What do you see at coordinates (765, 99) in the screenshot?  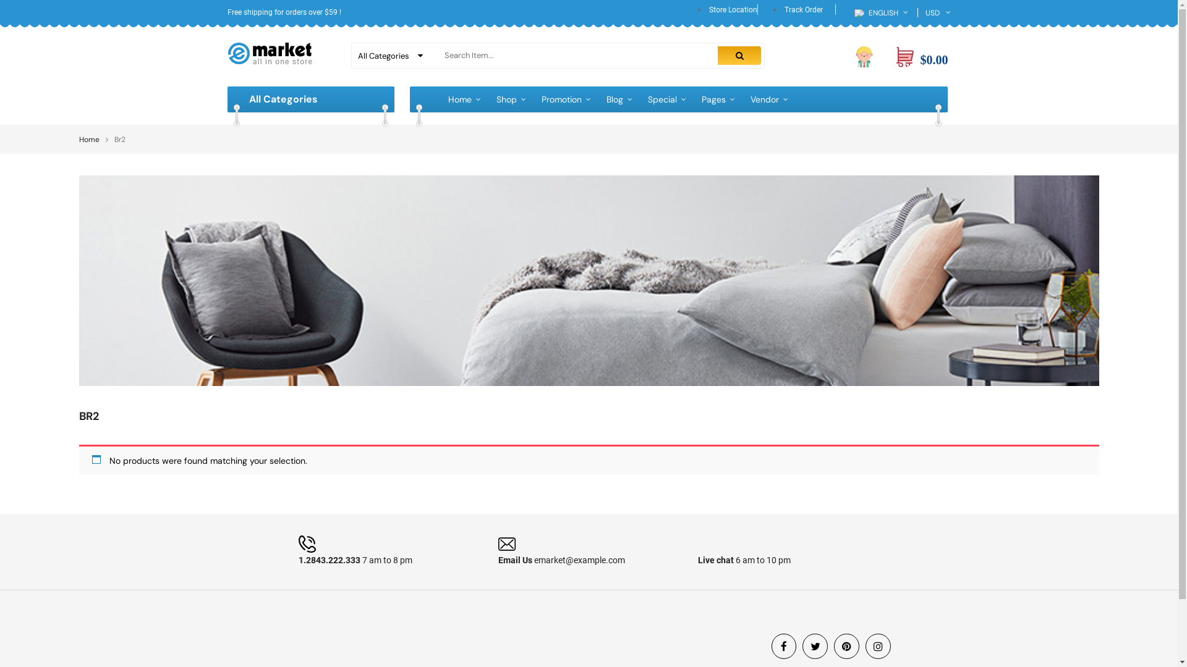 I see `Vendor` at bounding box center [765, 99].